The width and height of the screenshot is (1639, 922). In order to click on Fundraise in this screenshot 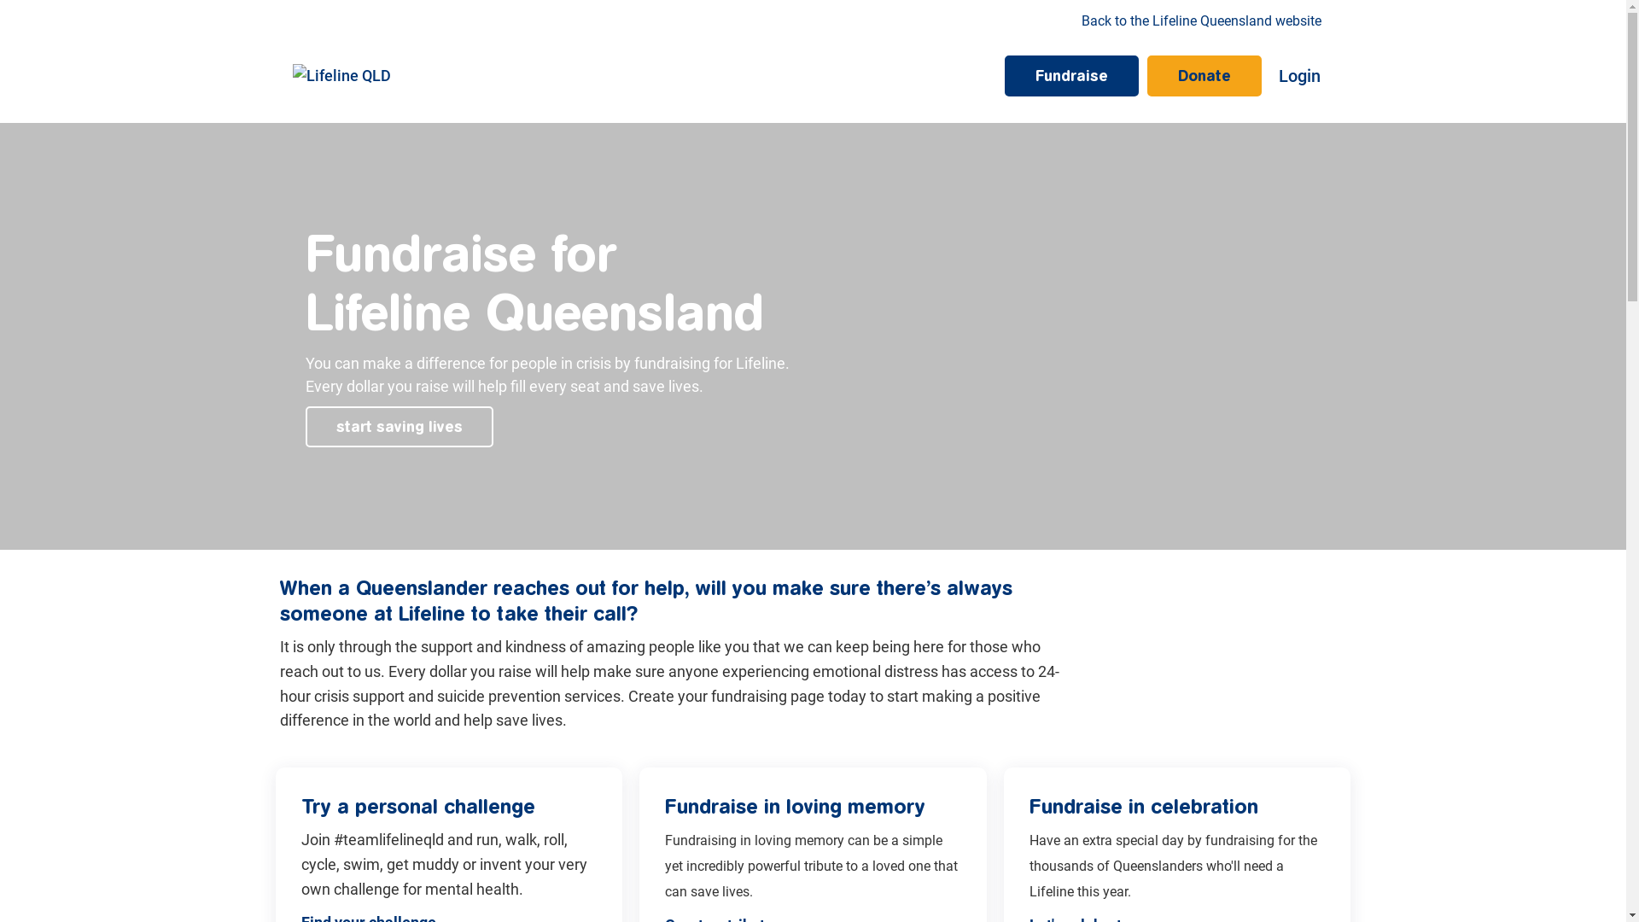, I will do `click(1072, 76)`.